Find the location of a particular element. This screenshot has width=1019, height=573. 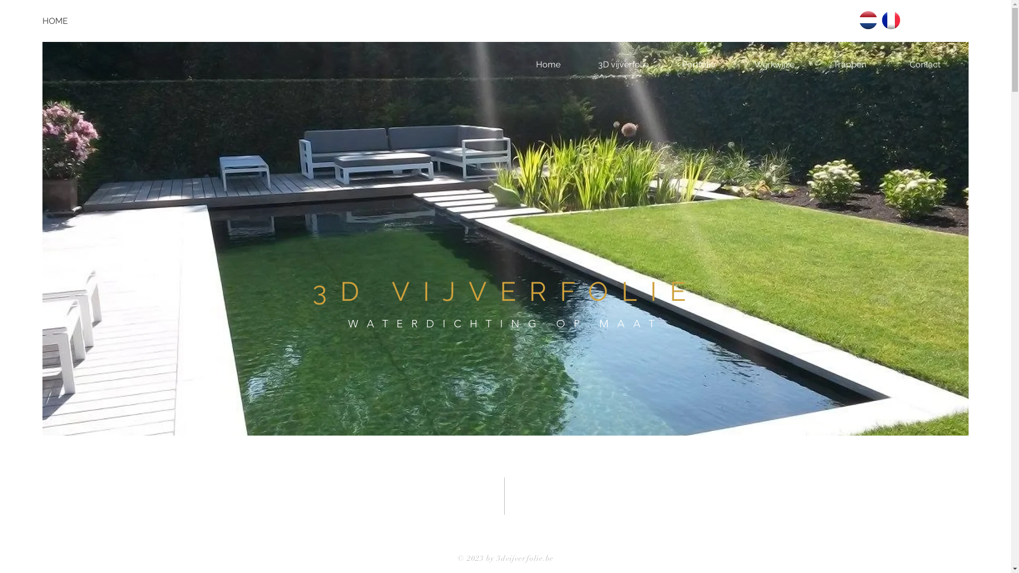

3D vijverfolie is located at coordinates (624, 65).